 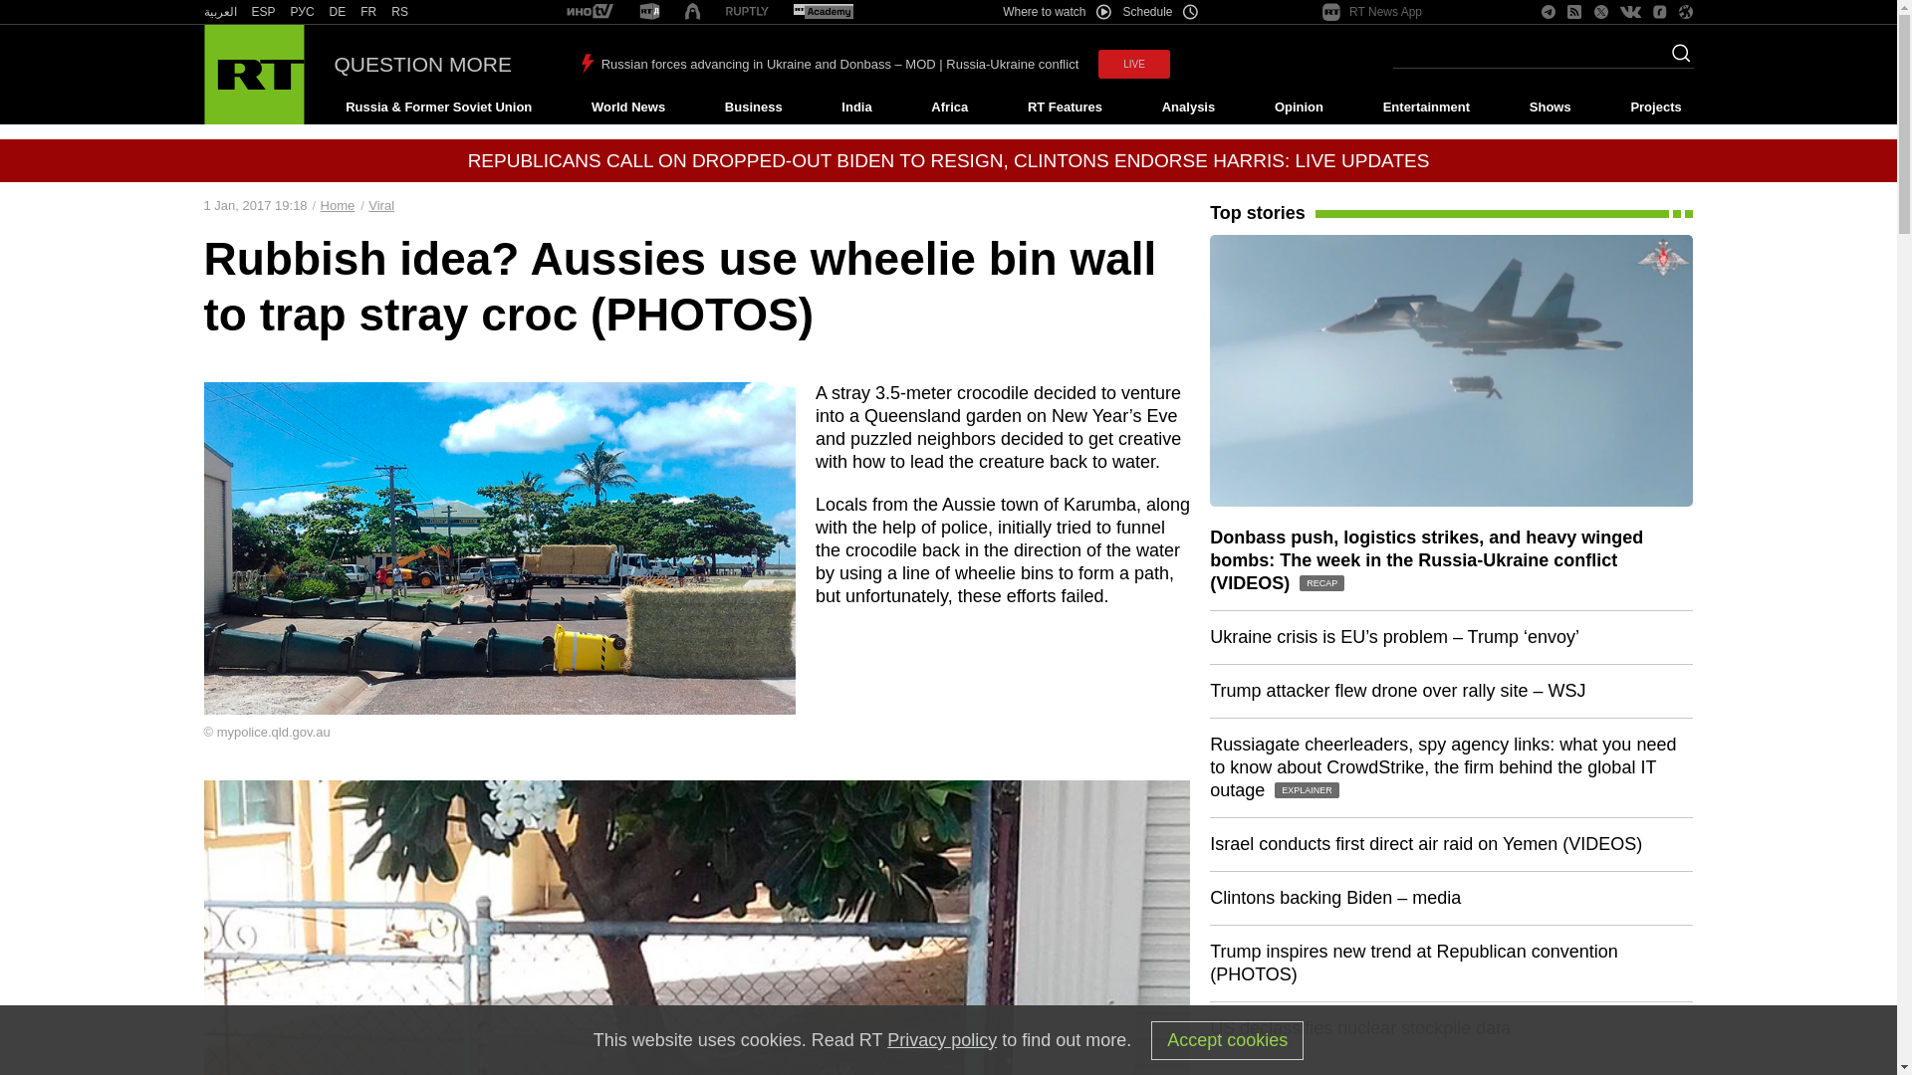 I want to click on RT Features, so click(x=1065, y=107).